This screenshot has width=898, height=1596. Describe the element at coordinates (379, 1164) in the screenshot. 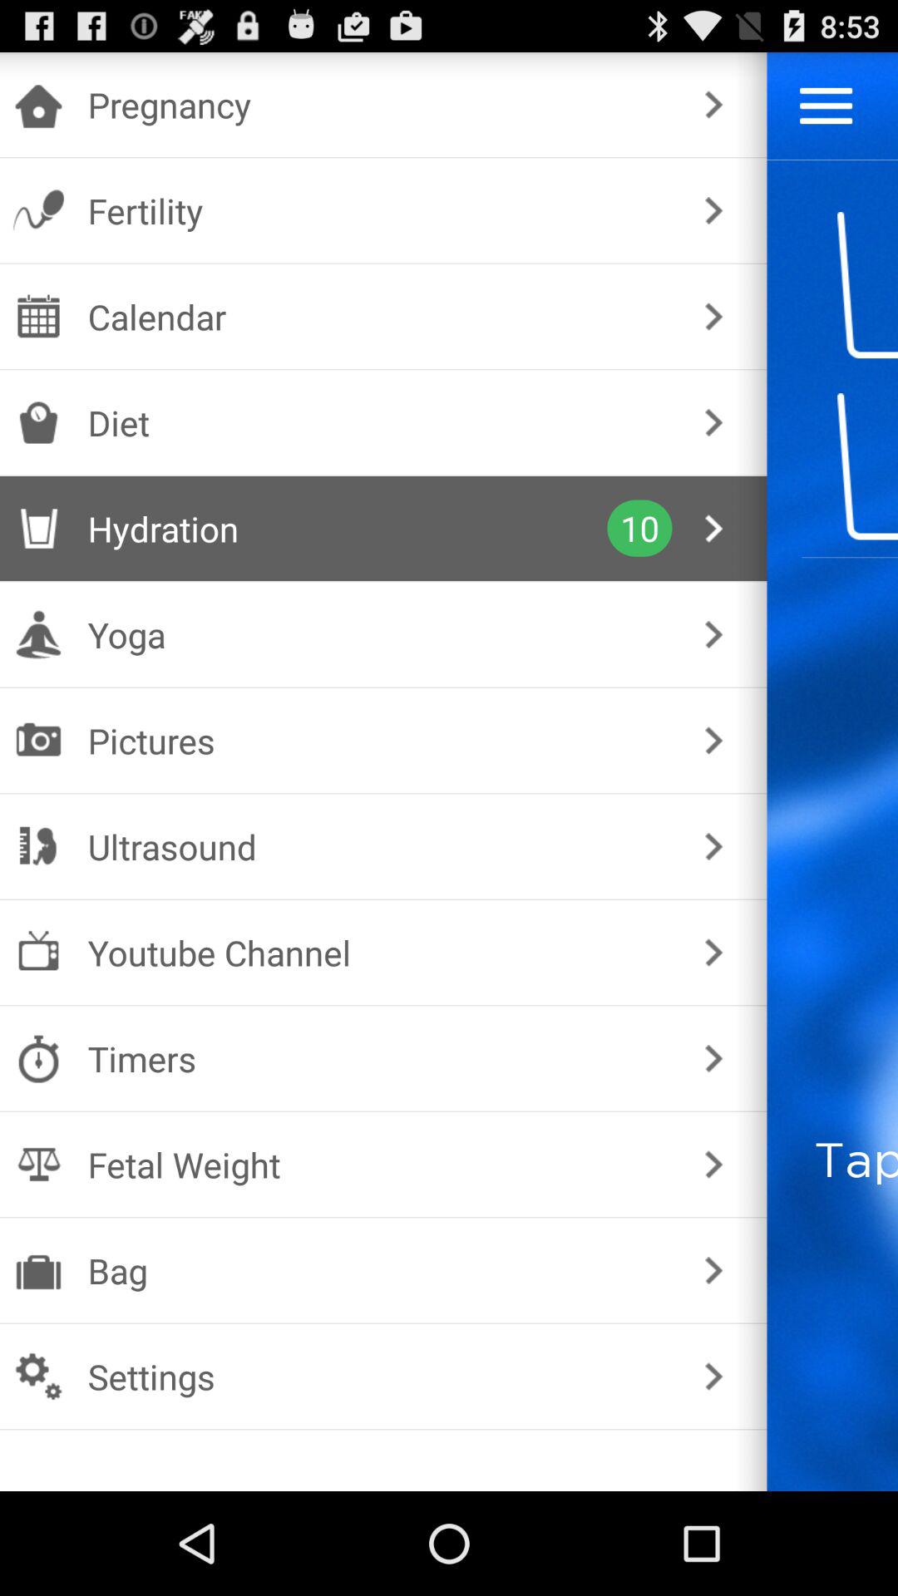

I see `launch icon below the timers` at that location.